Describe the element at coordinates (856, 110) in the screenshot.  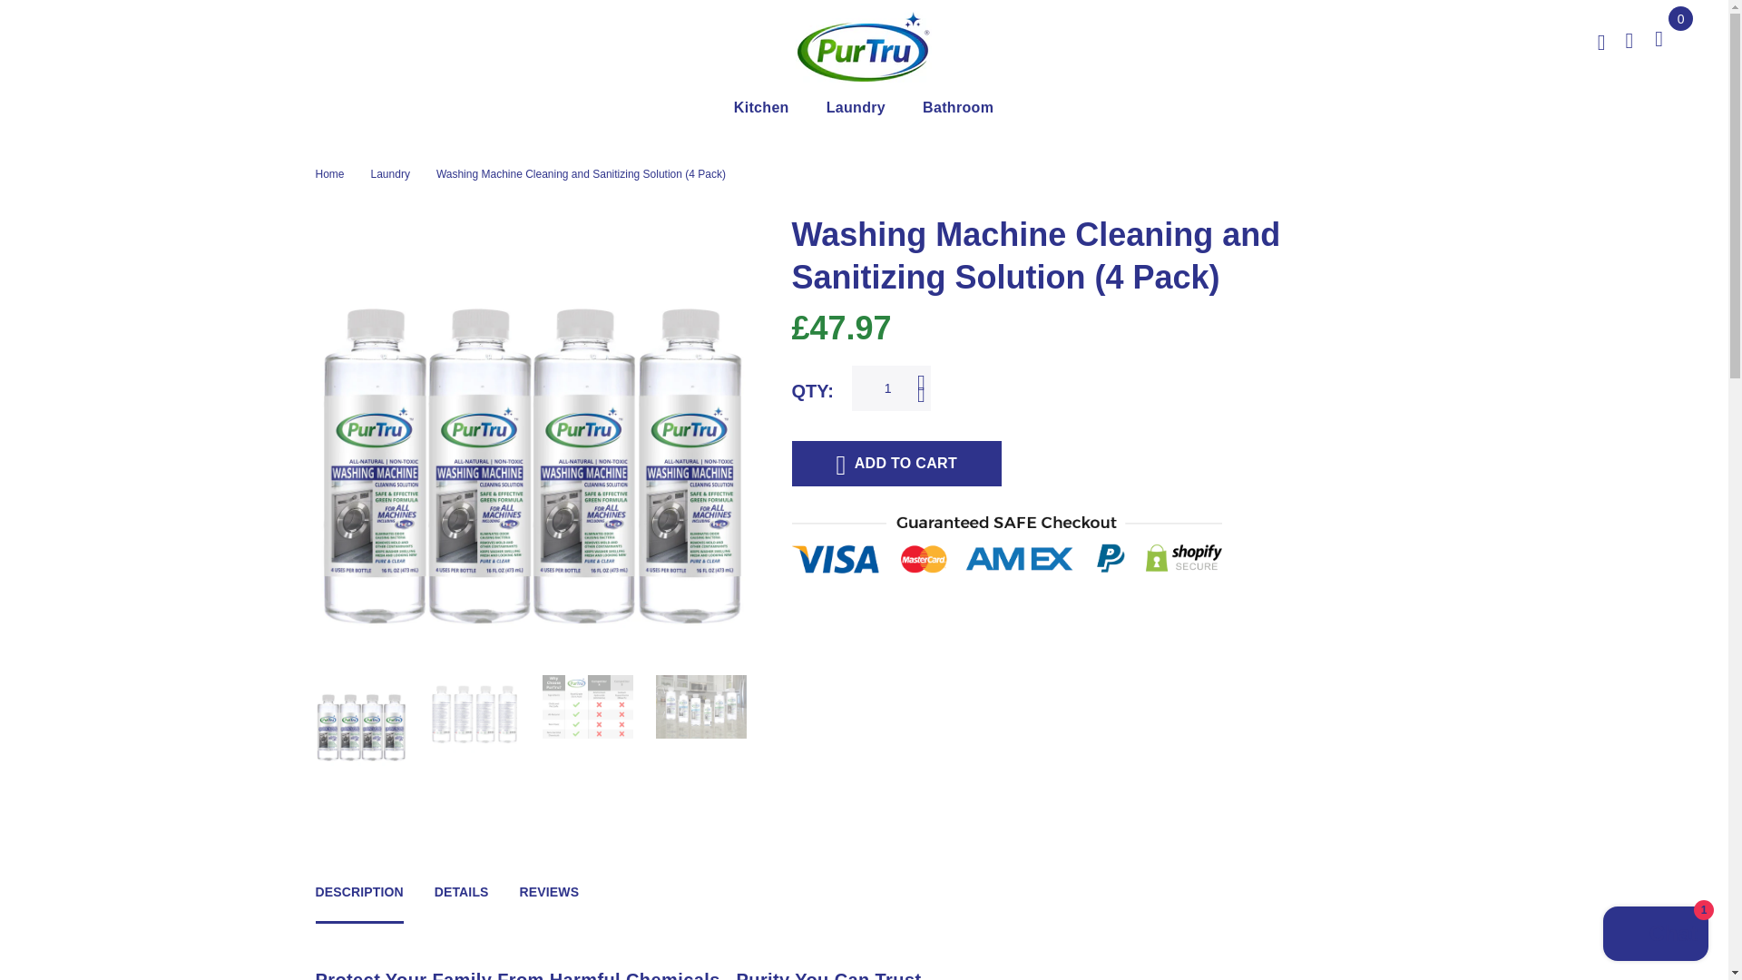
I see `Laundry` at that location.